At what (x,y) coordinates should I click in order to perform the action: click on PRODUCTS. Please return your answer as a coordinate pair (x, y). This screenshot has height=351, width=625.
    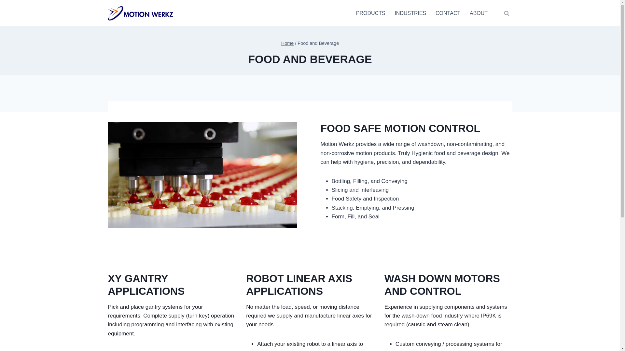
    Looking at the image, I should click on (370, 13).